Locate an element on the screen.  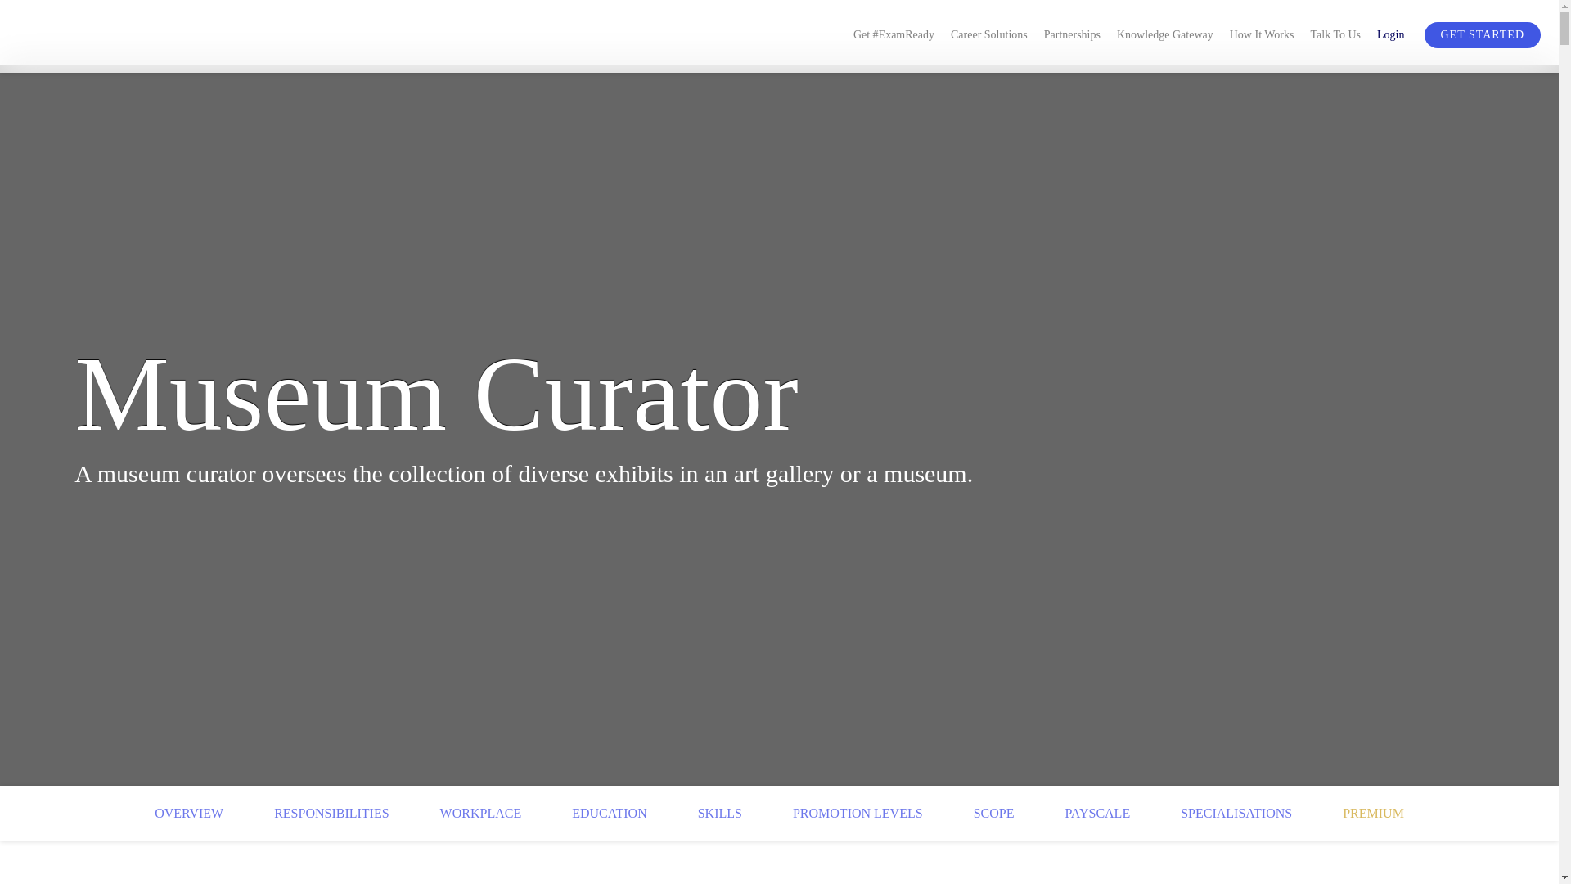
WORKPLACE is located at coordinates (480, 813).